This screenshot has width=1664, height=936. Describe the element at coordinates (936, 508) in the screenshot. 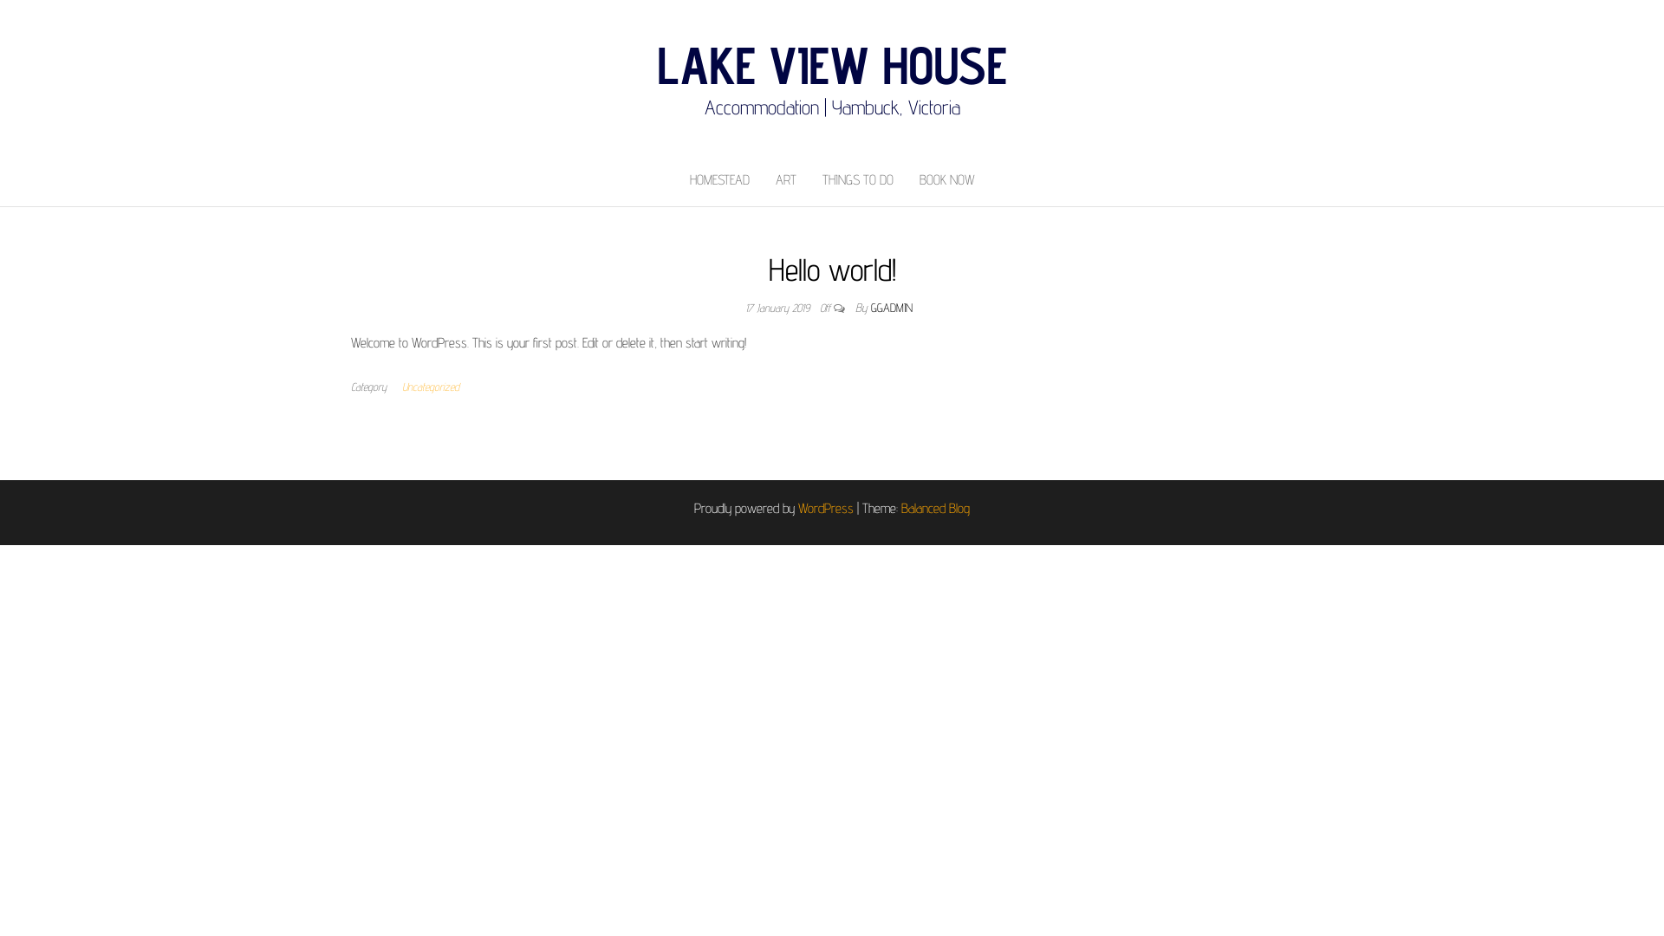

I see `Balanced Blog` at that location.